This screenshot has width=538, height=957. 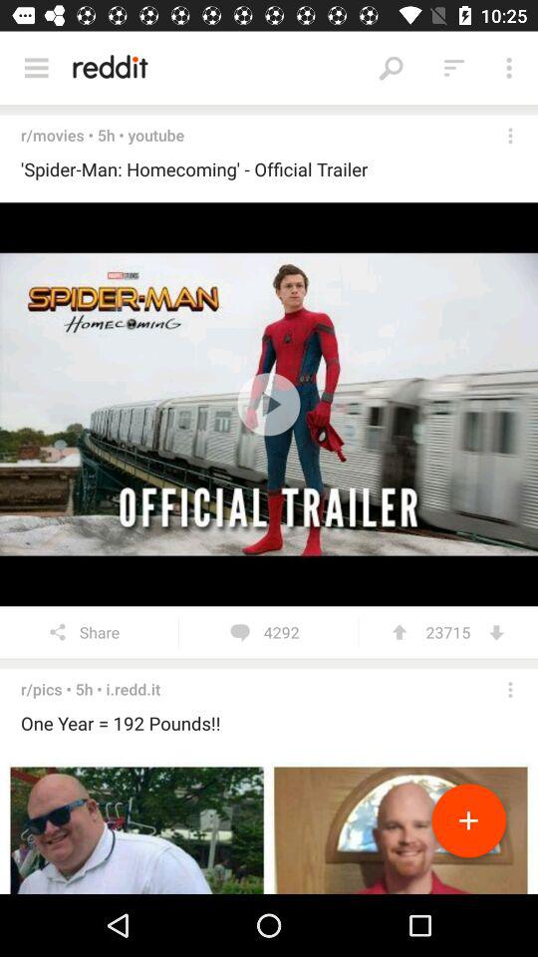 I want to click on add photo, so click(x=468, y=824).